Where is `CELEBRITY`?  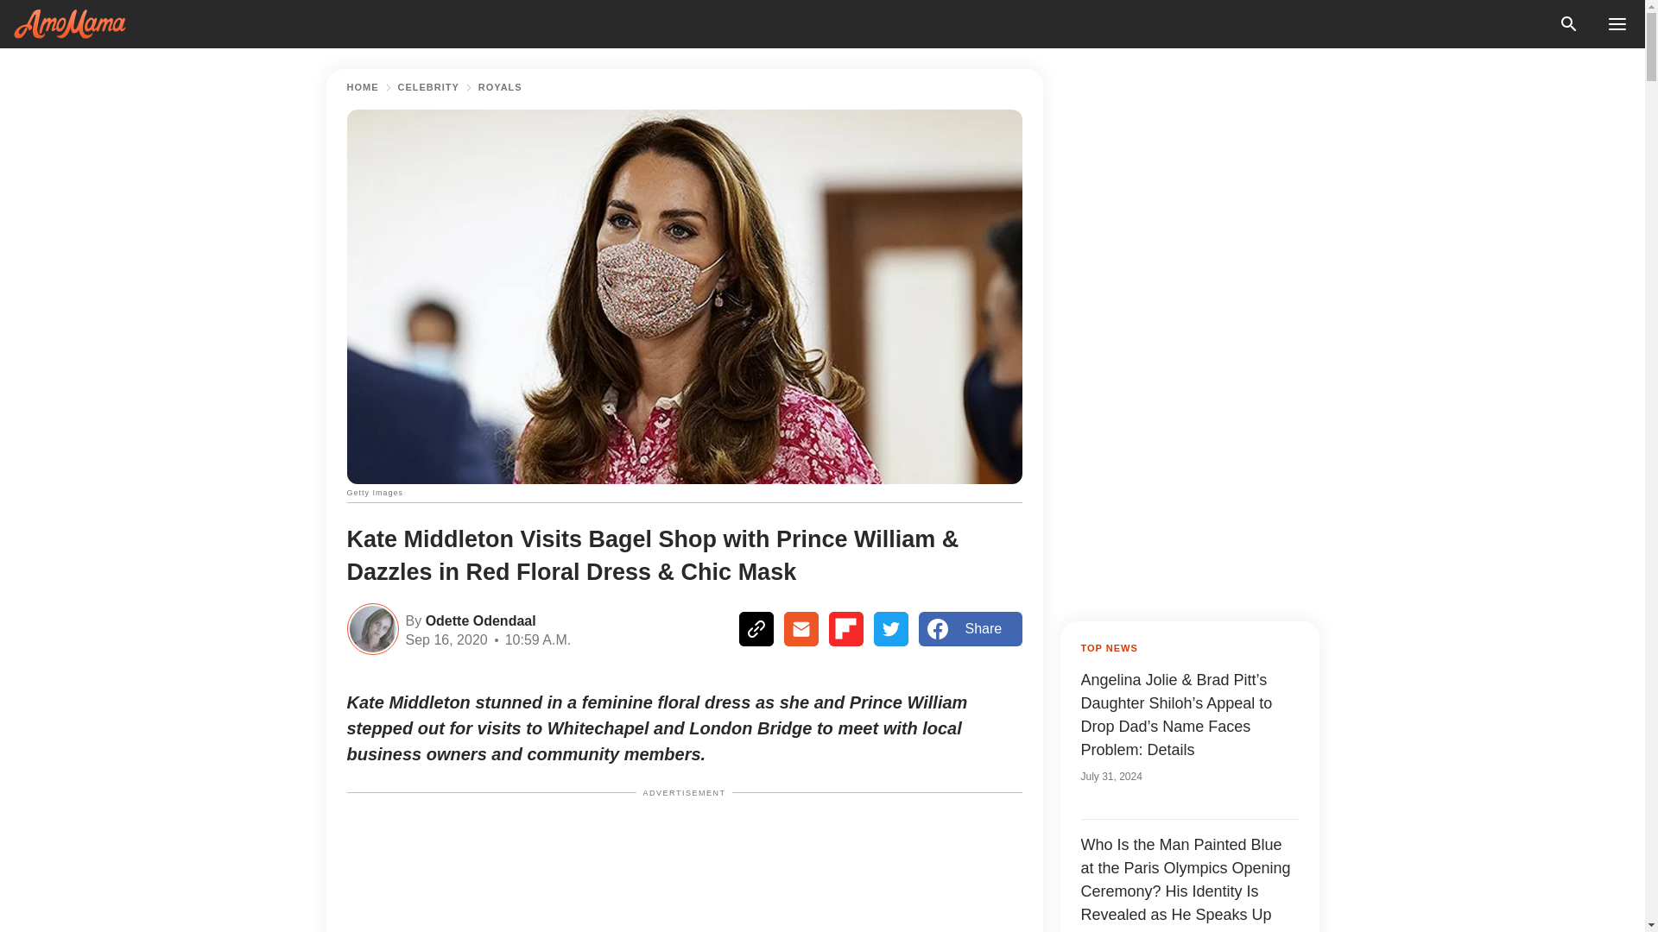 CELEBRITY is located at coordinates (428, 87).